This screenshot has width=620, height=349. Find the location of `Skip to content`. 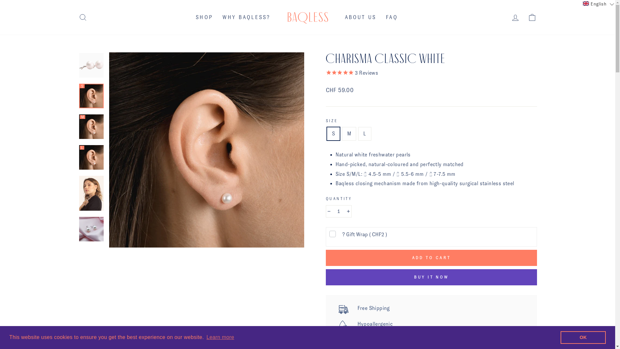

Skip to content is located at coordinates (0, 0).